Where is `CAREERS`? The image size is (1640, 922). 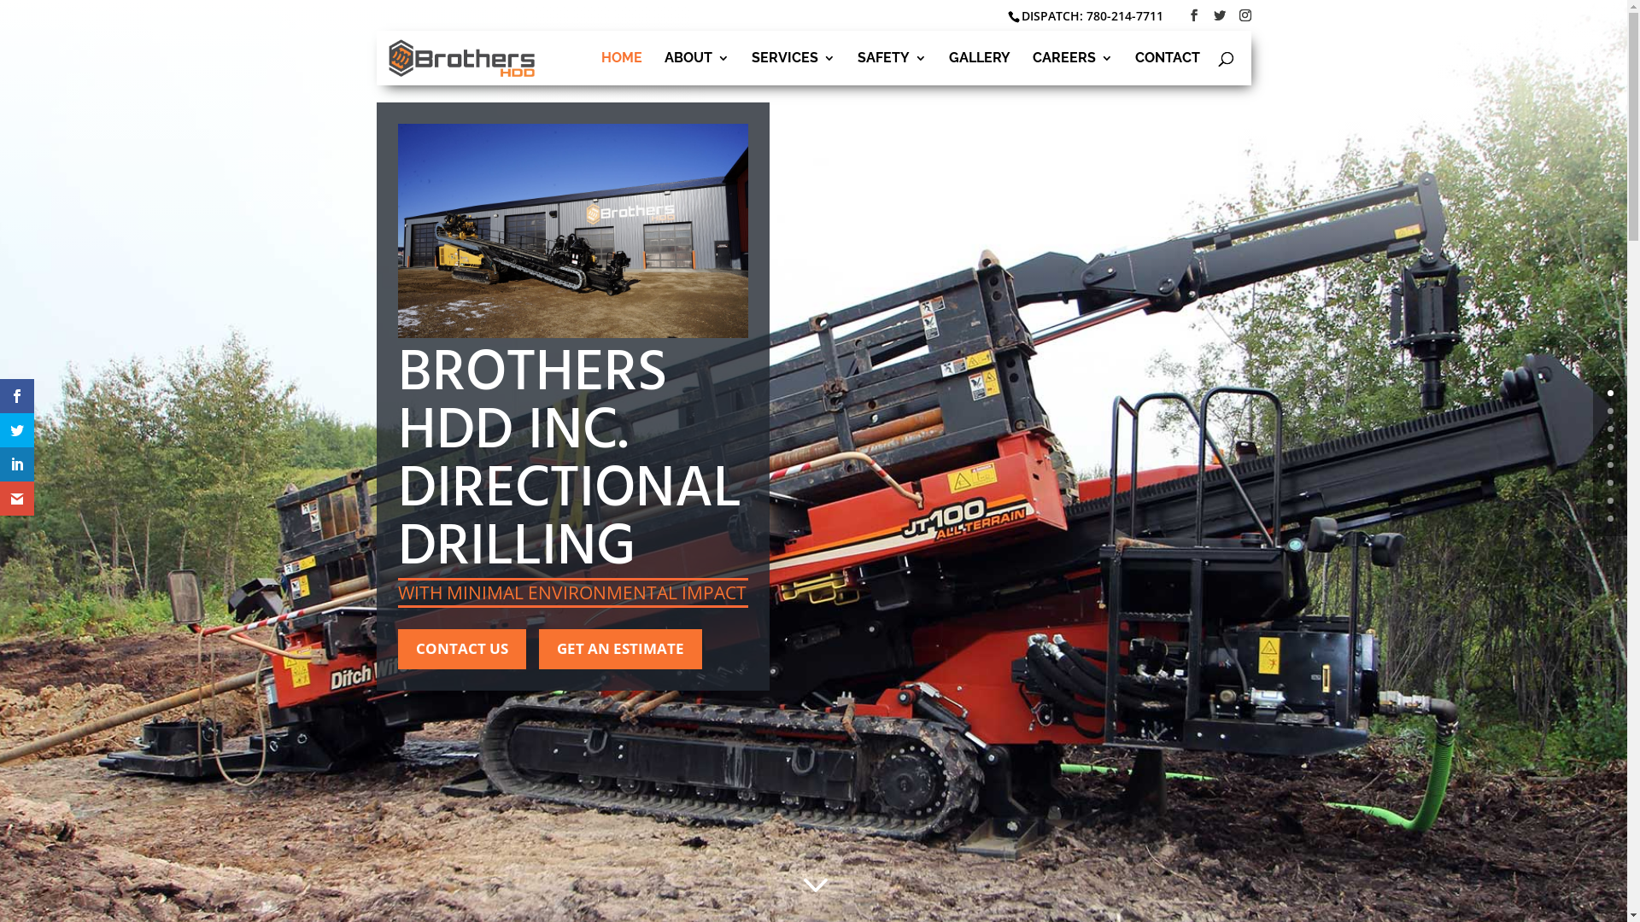 CAREERS is located at coordinates (1072, 68).